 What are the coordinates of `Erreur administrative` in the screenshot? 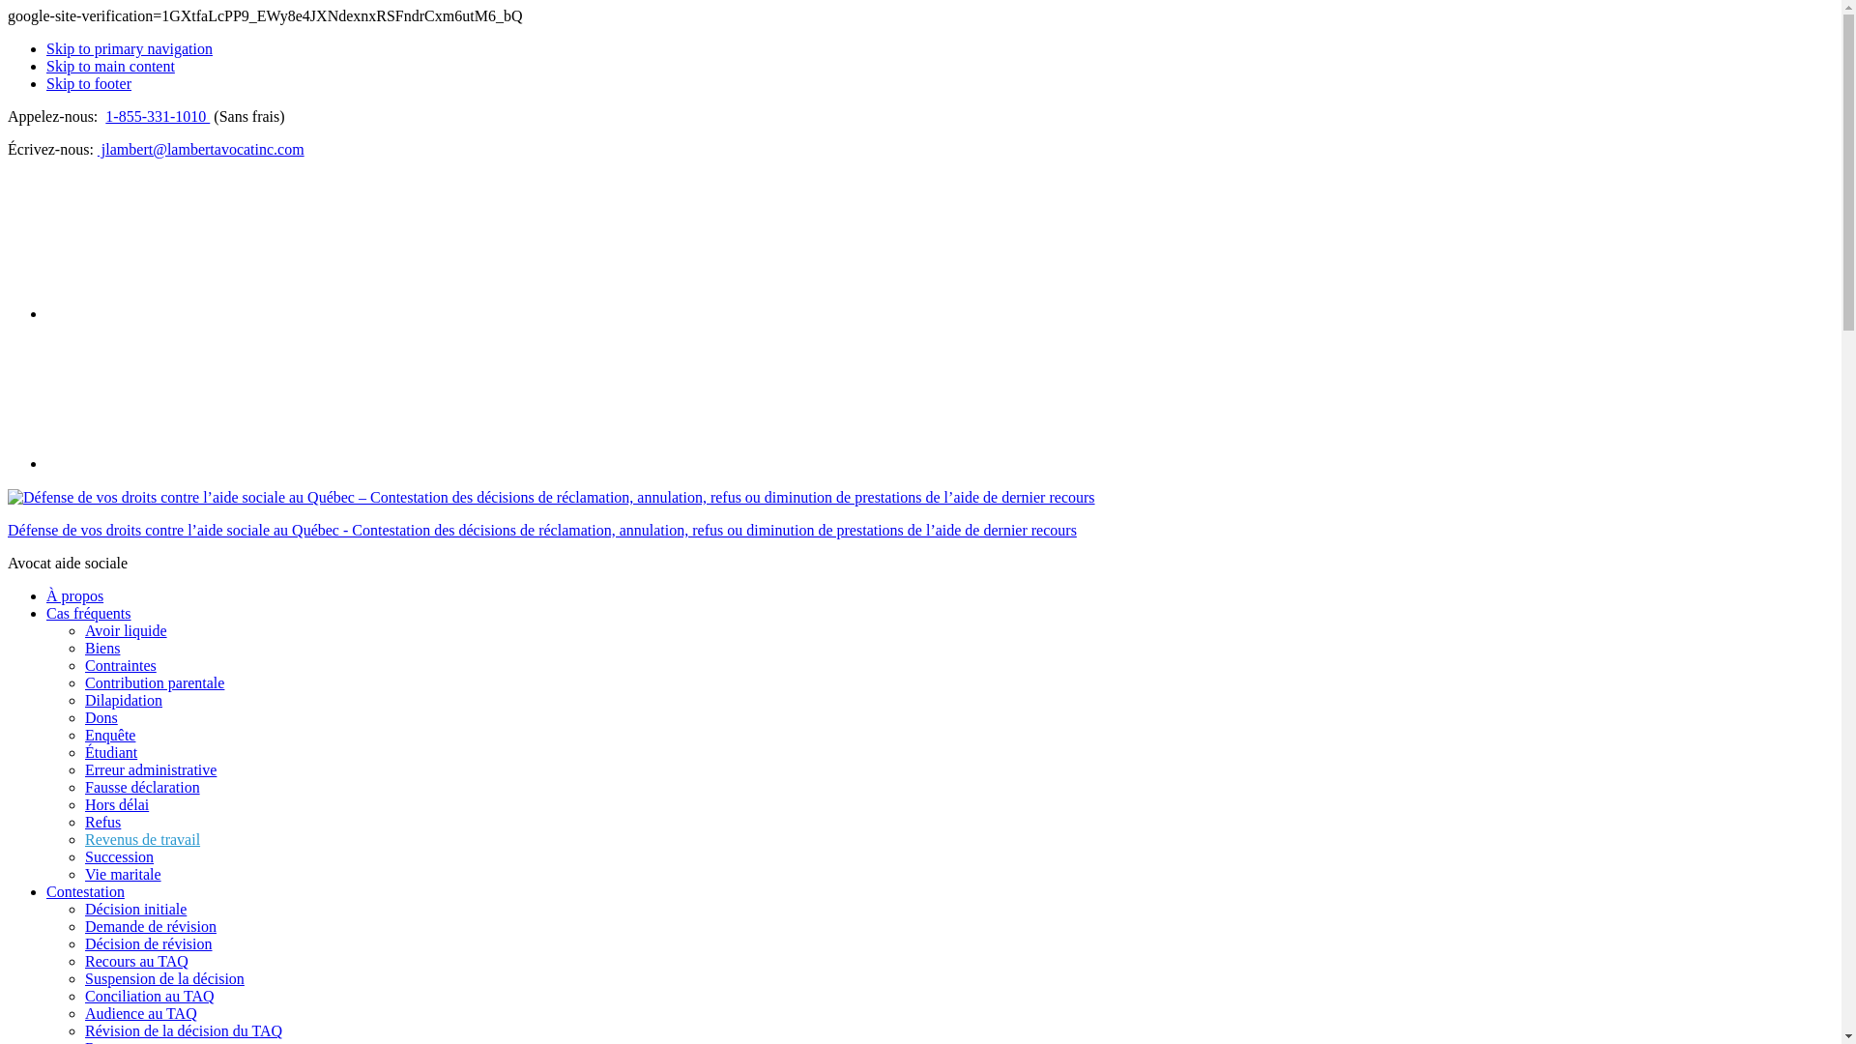 It's located at (151, 769).